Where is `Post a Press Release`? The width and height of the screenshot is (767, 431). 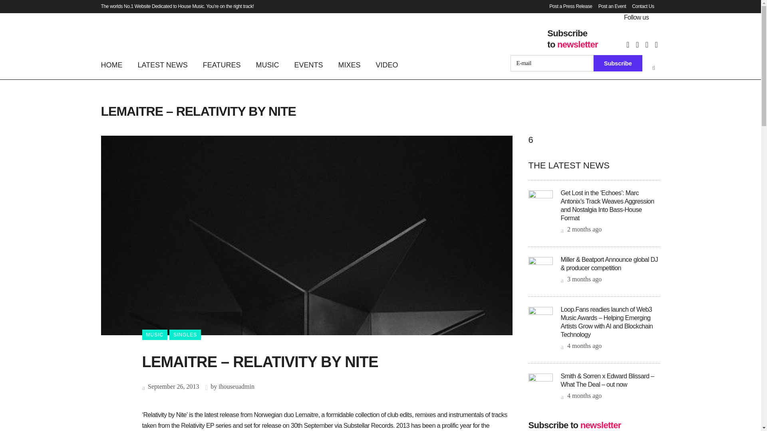
Post a Press Release is located at coordinates (567, 6).